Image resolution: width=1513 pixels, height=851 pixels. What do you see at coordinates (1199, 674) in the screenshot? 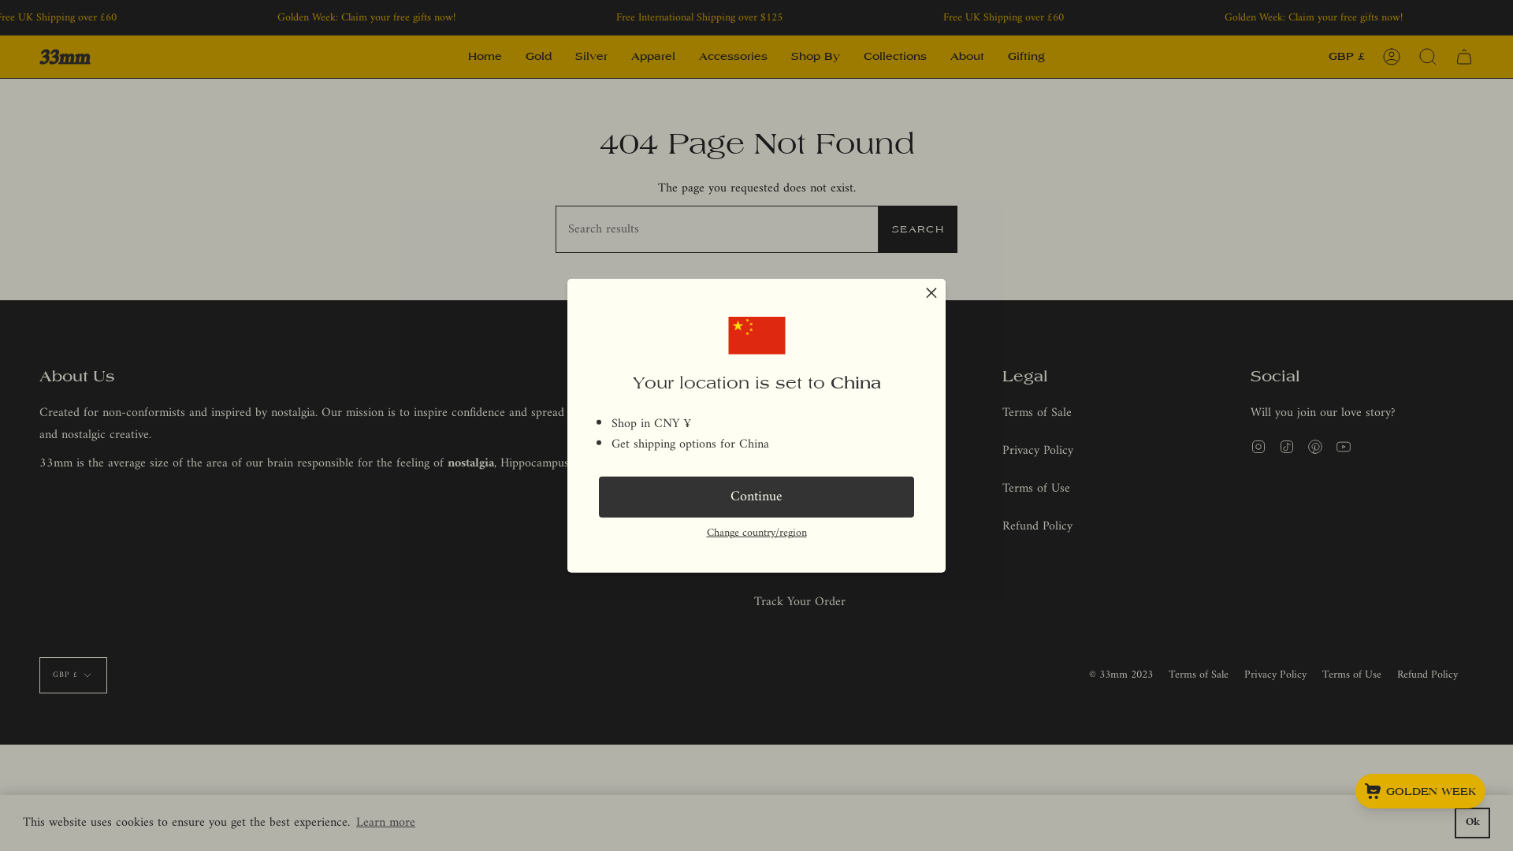
I see `Terms of Sale` at bounding box center [1199, 674].